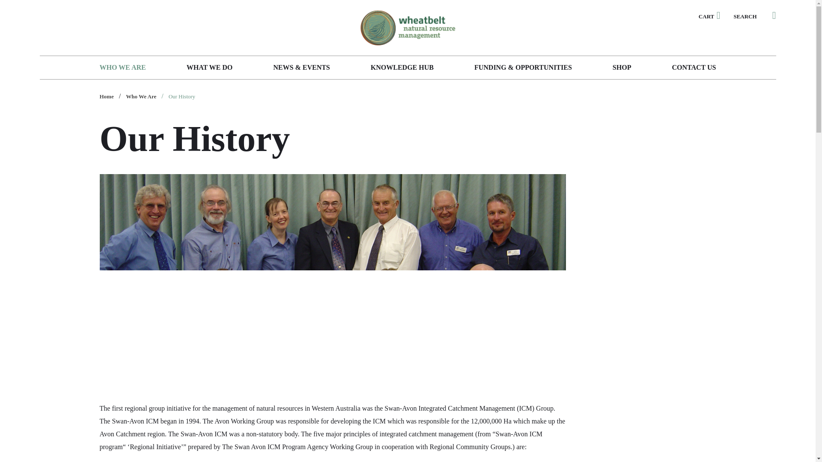 The height and width of the screenshot is (462, 822). Describe the element at coordinates (209, 67) in the screenshot. I see `What We Do` at that location.